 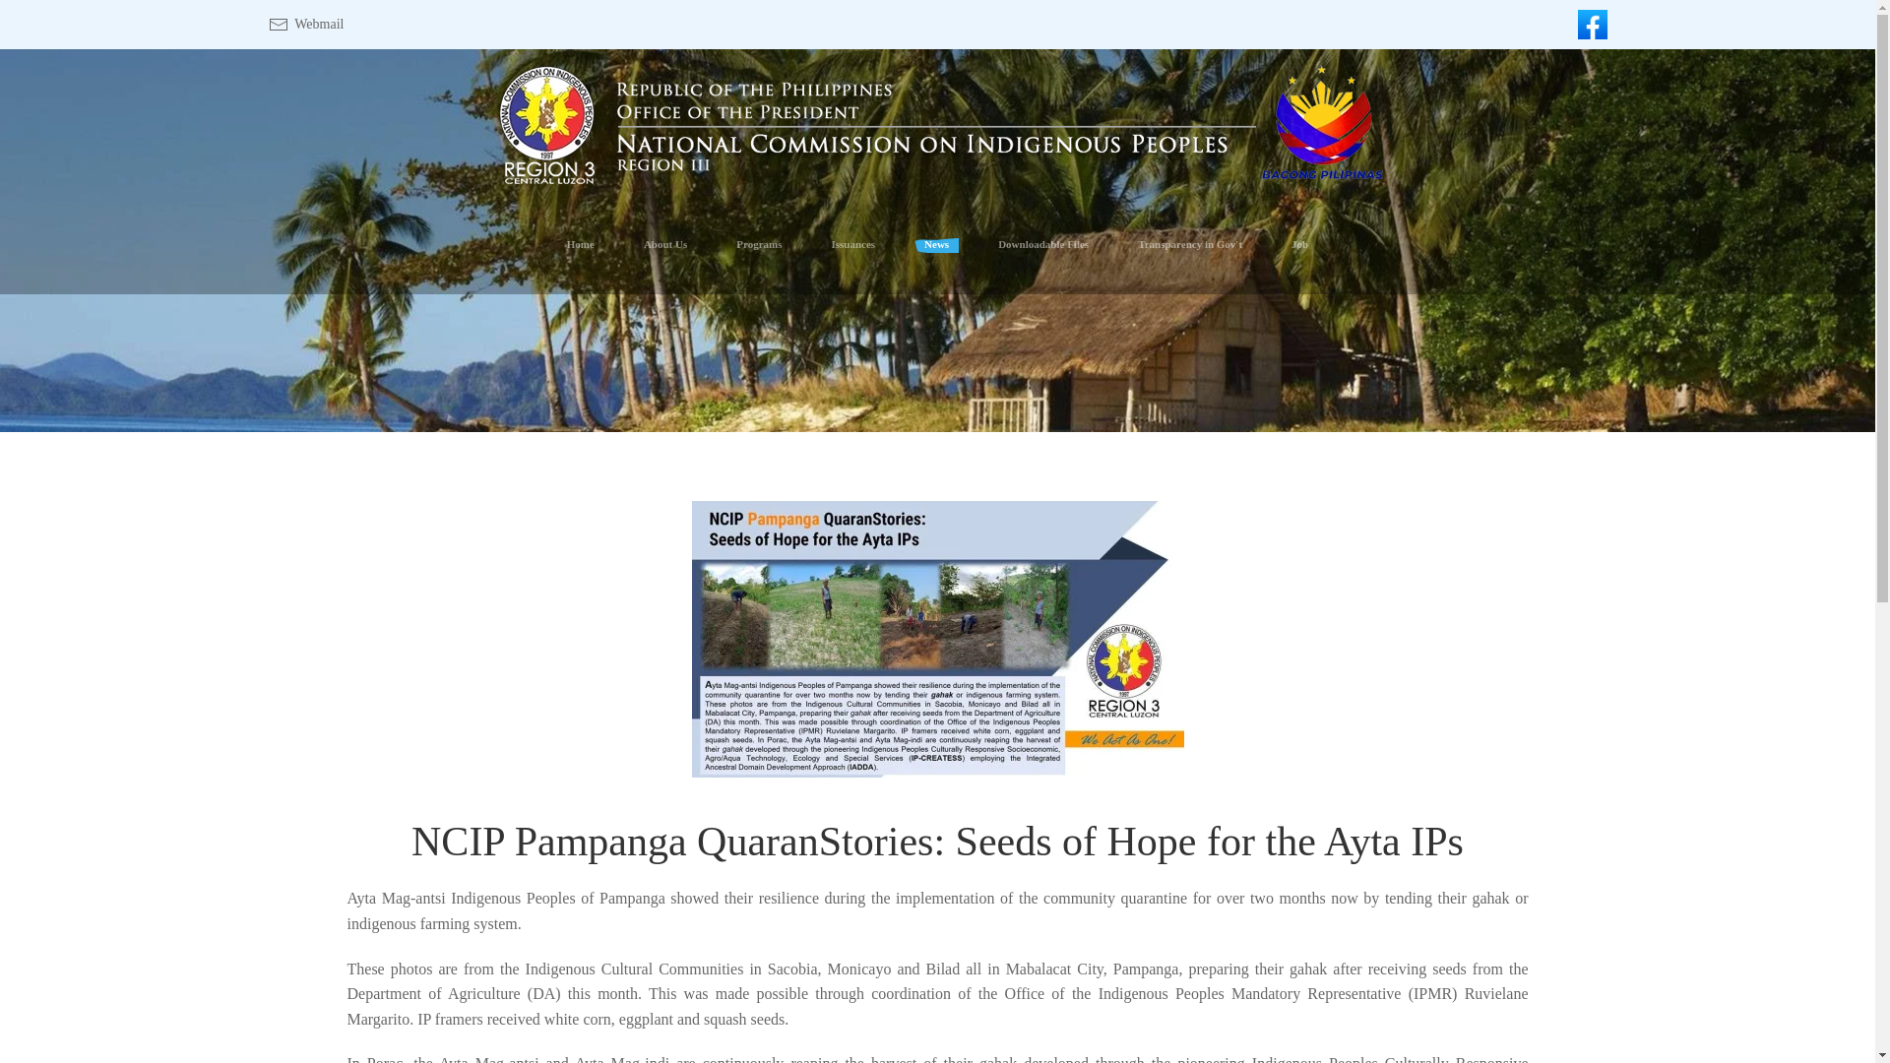 What do you see at coordinates (581, 244) in the screenshot?
I see `Home` at bounding box center [581, 244].